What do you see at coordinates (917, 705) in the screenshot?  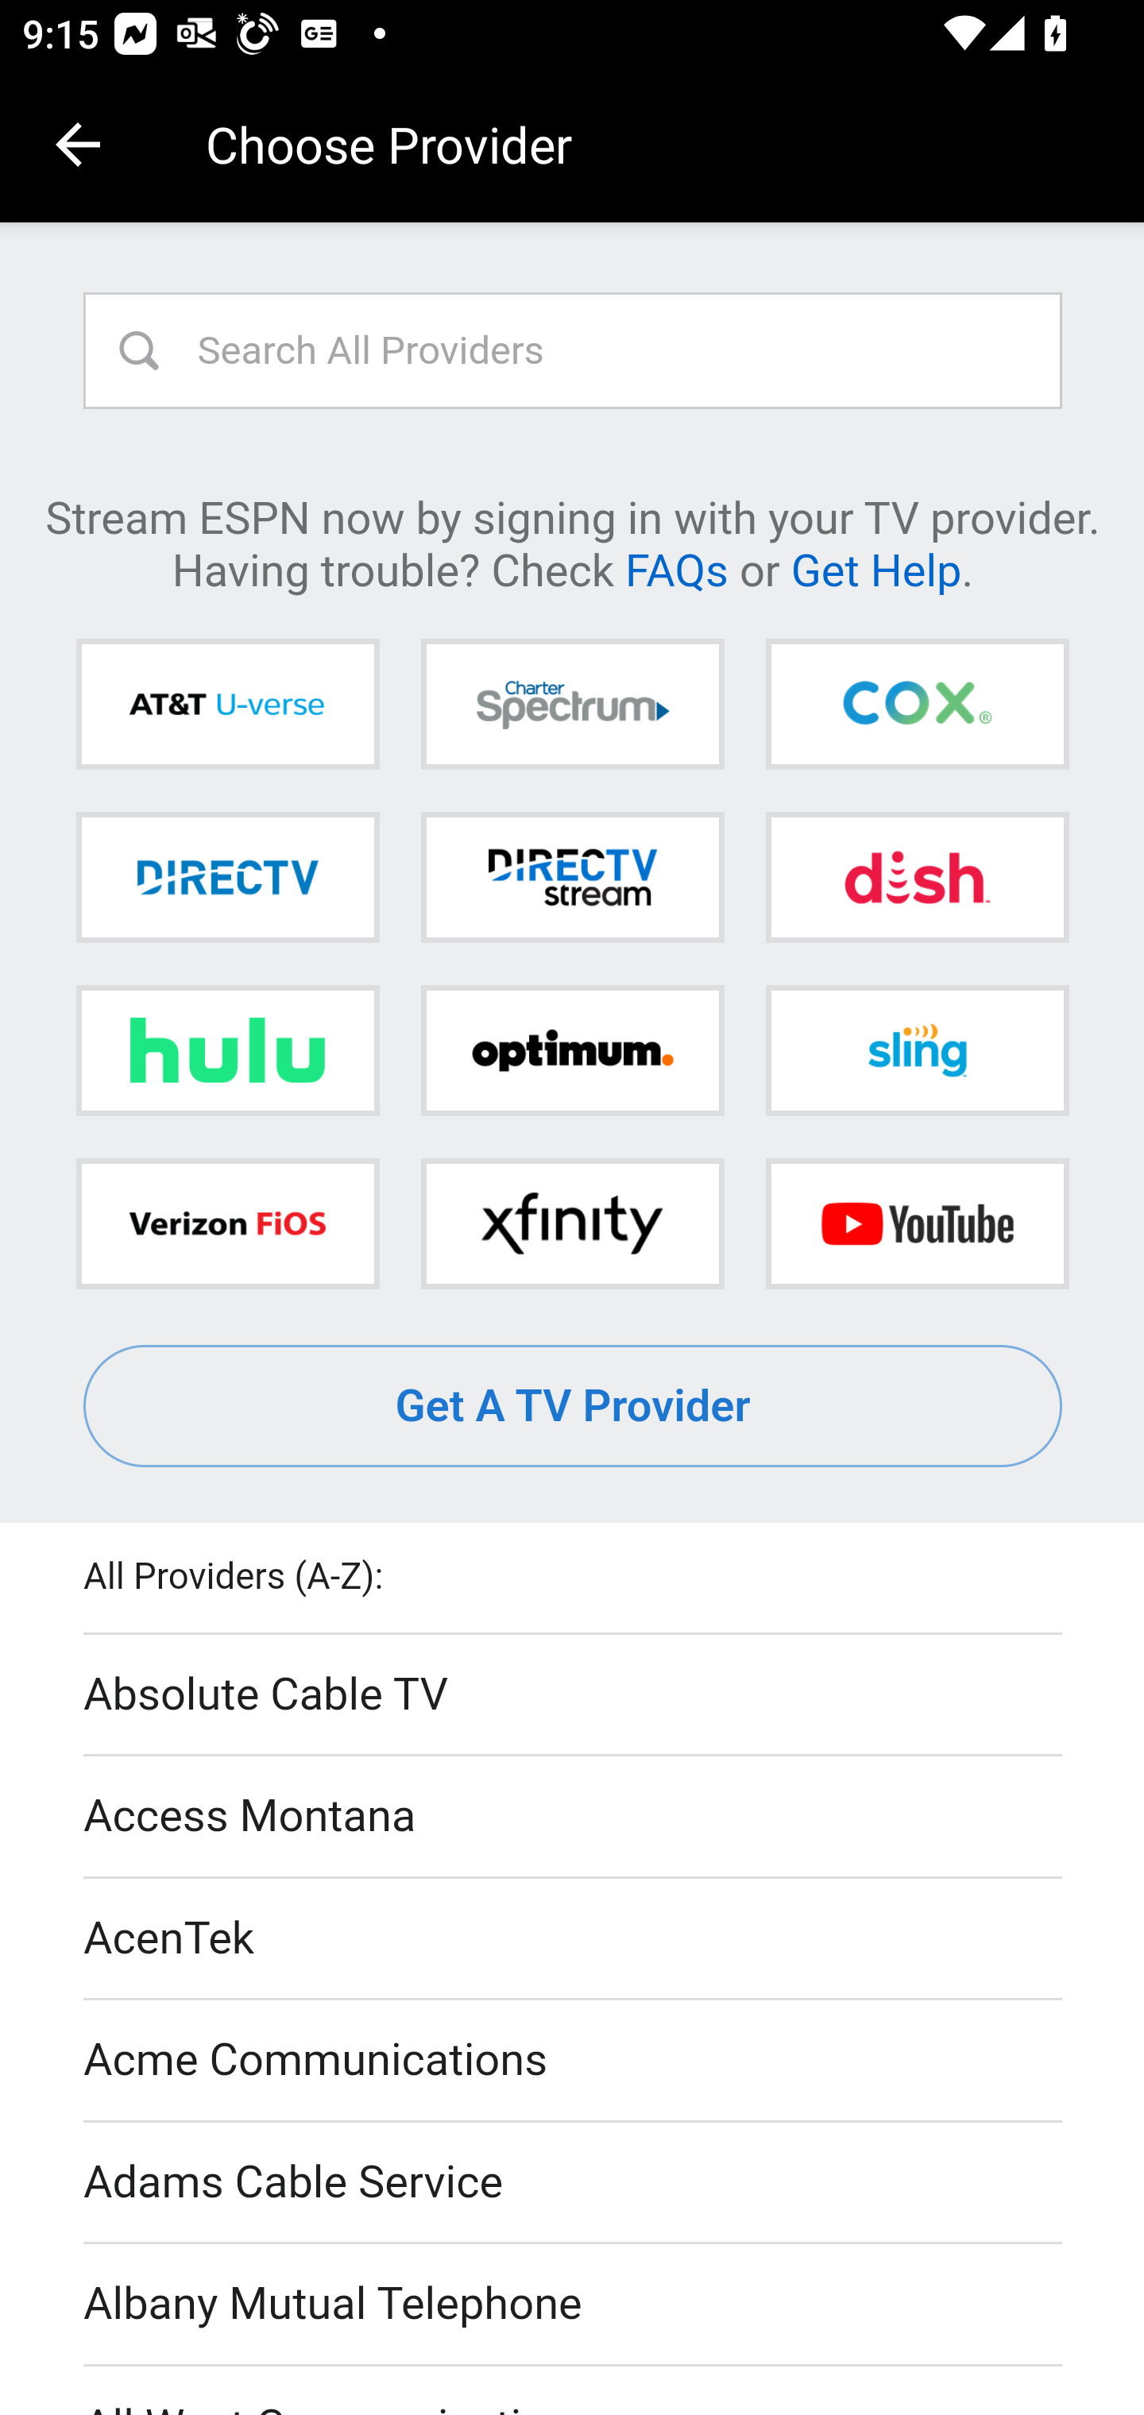 I see `Cox` at bounding box center [917, 705].